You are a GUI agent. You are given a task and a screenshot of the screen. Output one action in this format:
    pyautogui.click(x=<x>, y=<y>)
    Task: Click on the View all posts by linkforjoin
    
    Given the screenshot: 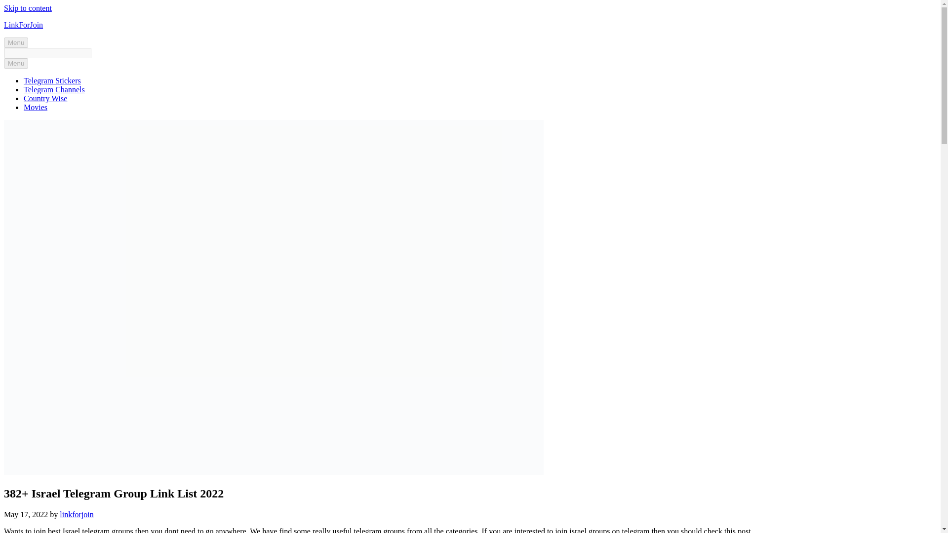 What is the action you would take?
    pyautogui.click(x=76, y=514)
    